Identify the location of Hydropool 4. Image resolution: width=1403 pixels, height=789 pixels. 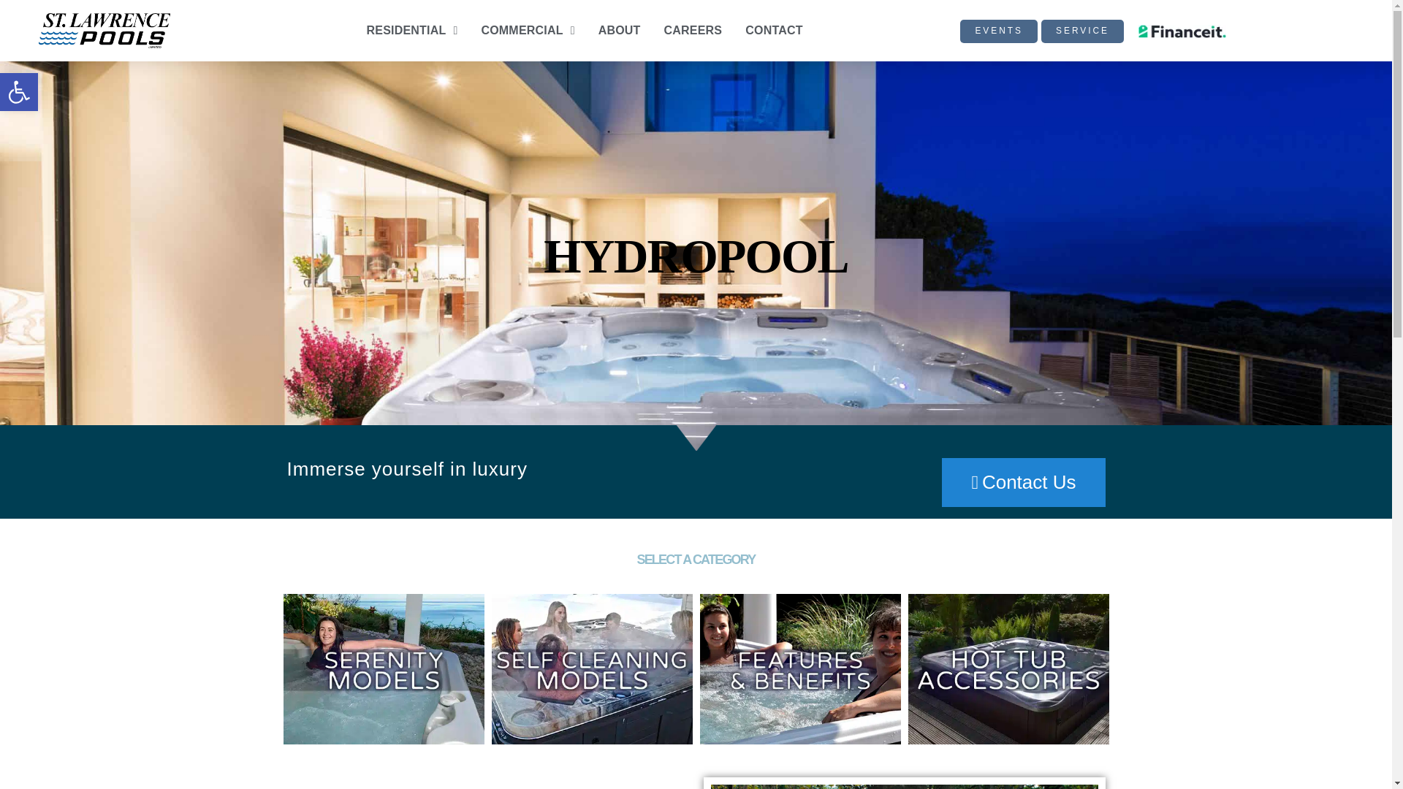
(19, 92).